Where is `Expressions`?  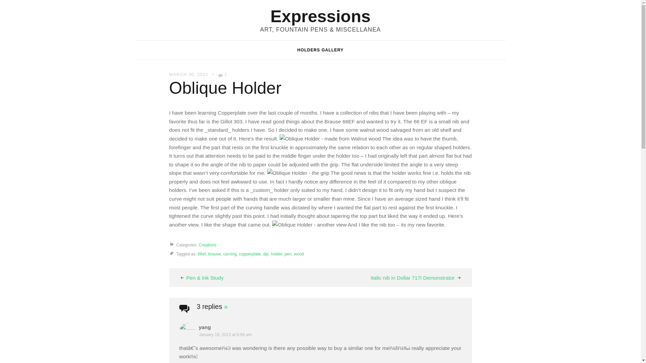
Expressions is located at coordinates (321, 16).